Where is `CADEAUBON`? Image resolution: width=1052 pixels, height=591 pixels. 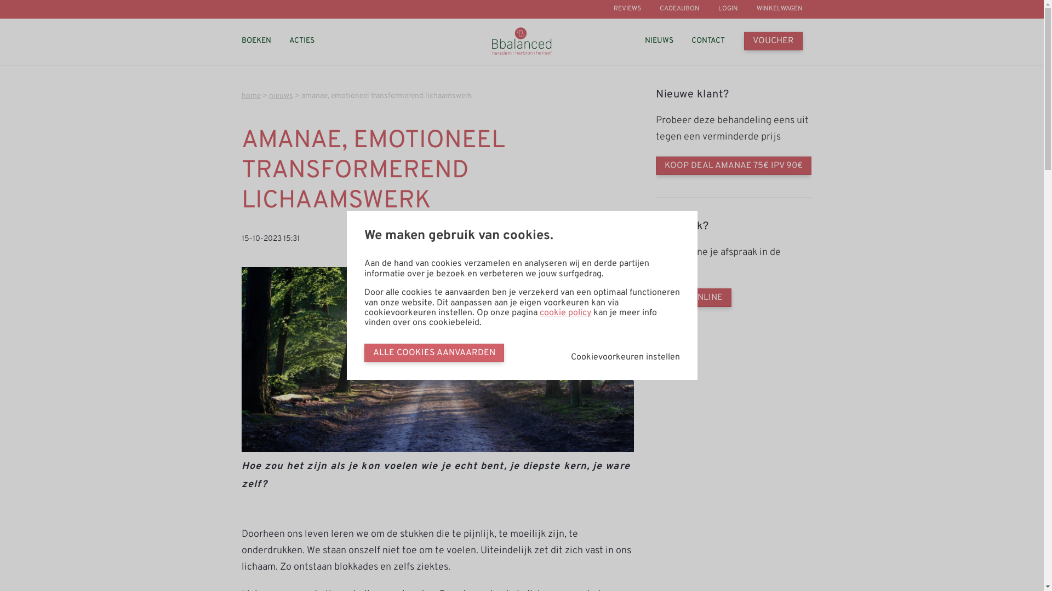
CADEAUBON is located at coordinates (679, 9).